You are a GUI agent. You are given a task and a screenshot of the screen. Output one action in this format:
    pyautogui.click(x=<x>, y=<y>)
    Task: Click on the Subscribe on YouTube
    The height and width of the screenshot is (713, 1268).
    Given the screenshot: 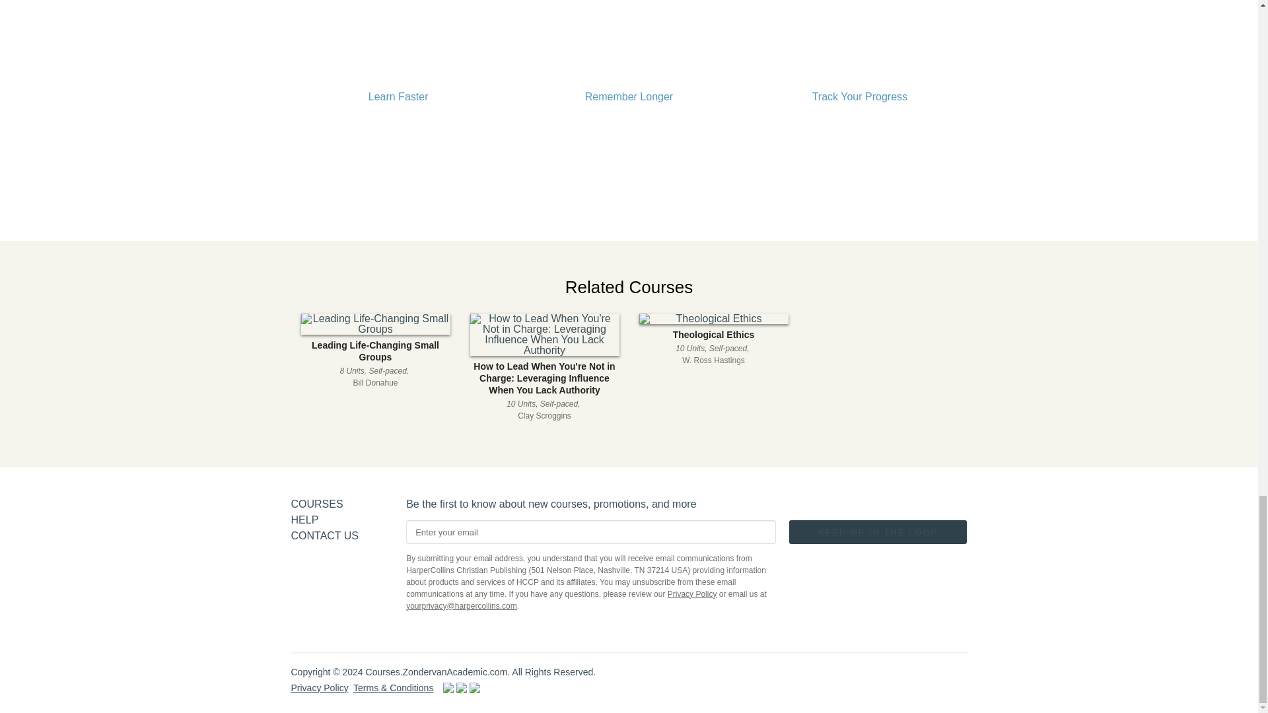 What is the action you would take?
    pyautogui.click(x=713, y=340)
    